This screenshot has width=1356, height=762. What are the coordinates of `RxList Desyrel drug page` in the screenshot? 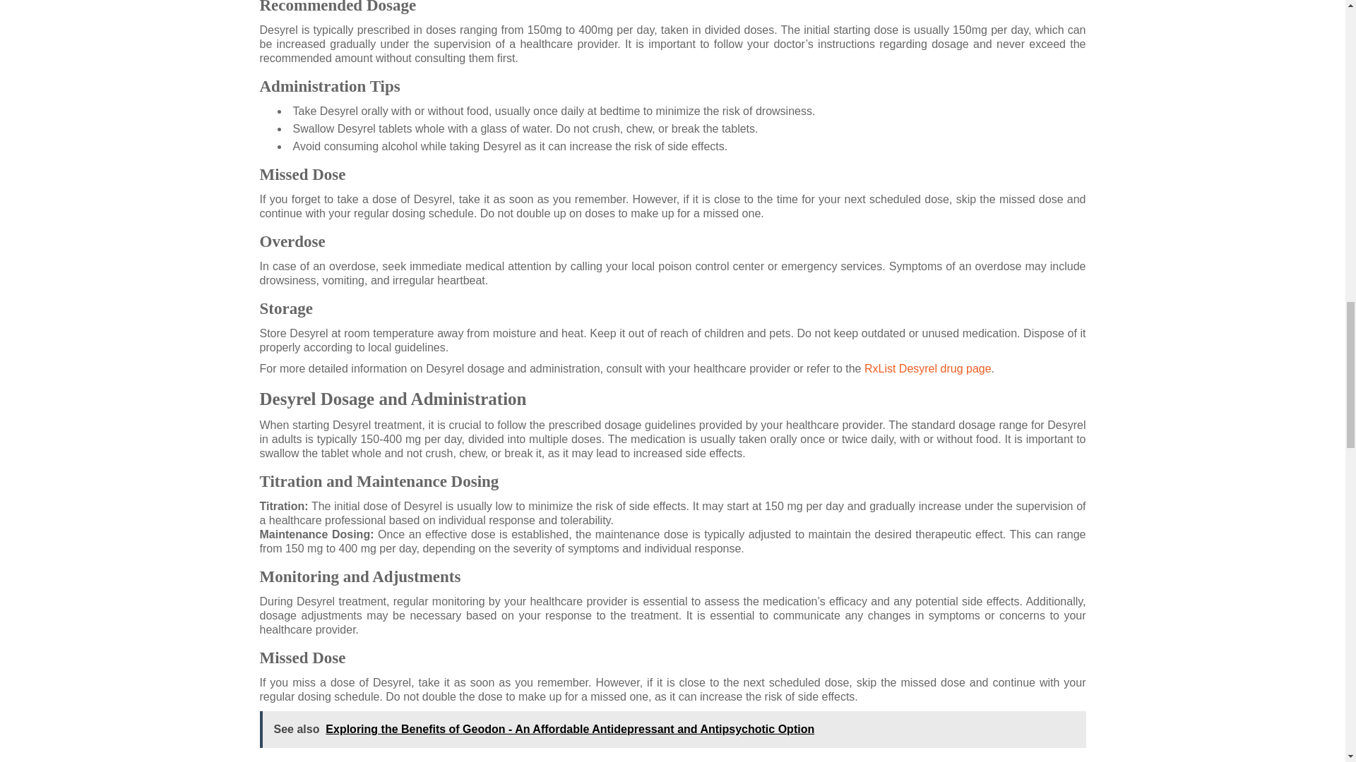 It's located at (928, 368).